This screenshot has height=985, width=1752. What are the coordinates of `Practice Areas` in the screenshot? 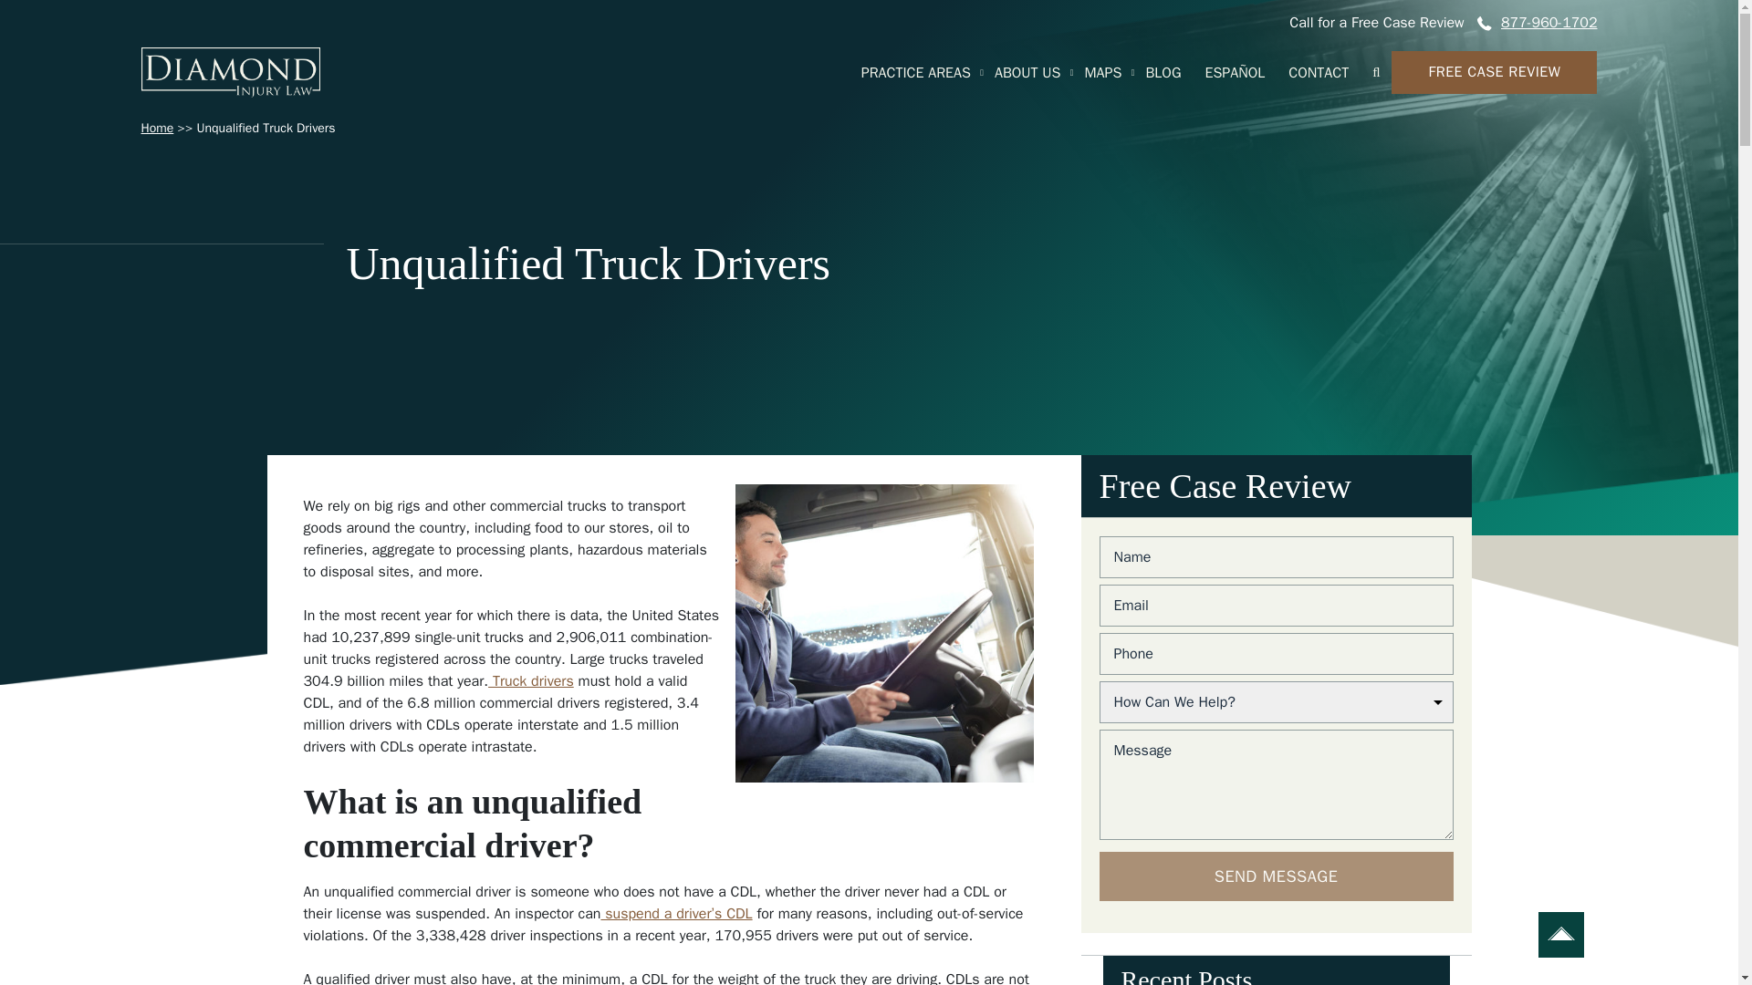 It's located at (916, 73).